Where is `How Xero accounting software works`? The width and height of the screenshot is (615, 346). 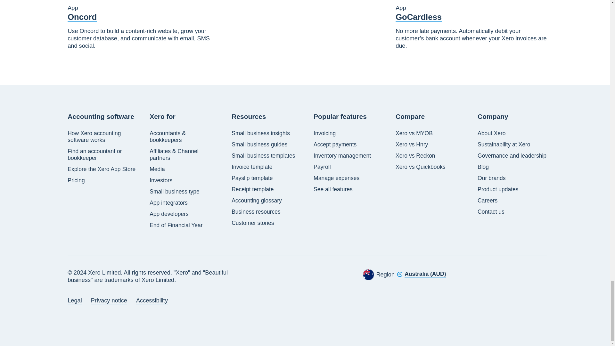
How Xero accounting software works is located at coordinates (102, 137).